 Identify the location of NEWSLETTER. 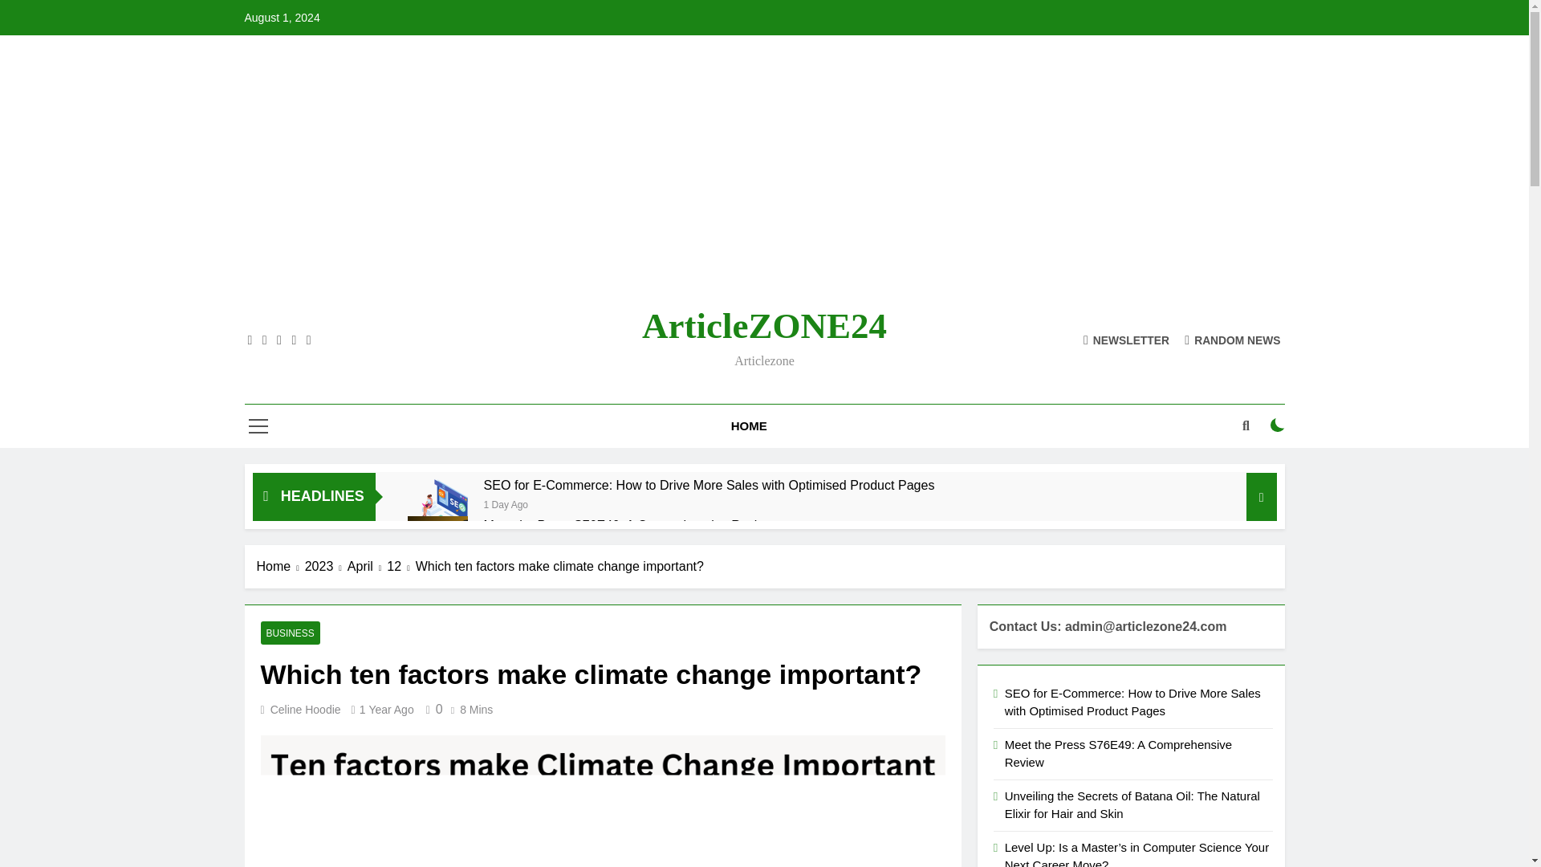
(1126, 339).